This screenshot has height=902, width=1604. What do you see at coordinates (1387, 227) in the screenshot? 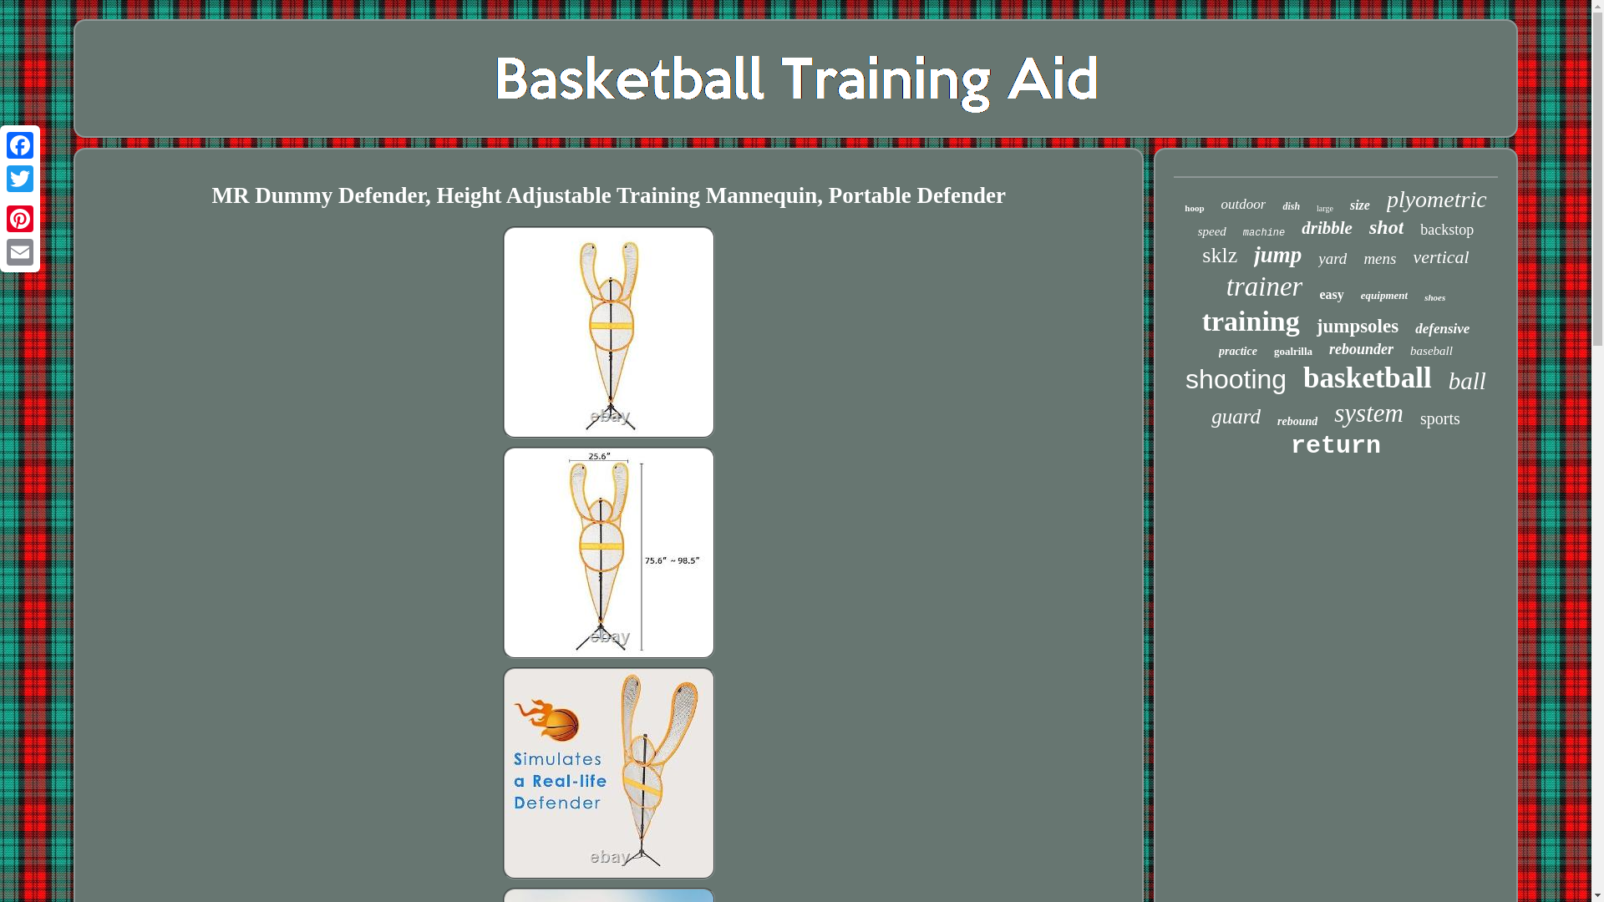
I see `shot` at bounding box center [1387, 227].